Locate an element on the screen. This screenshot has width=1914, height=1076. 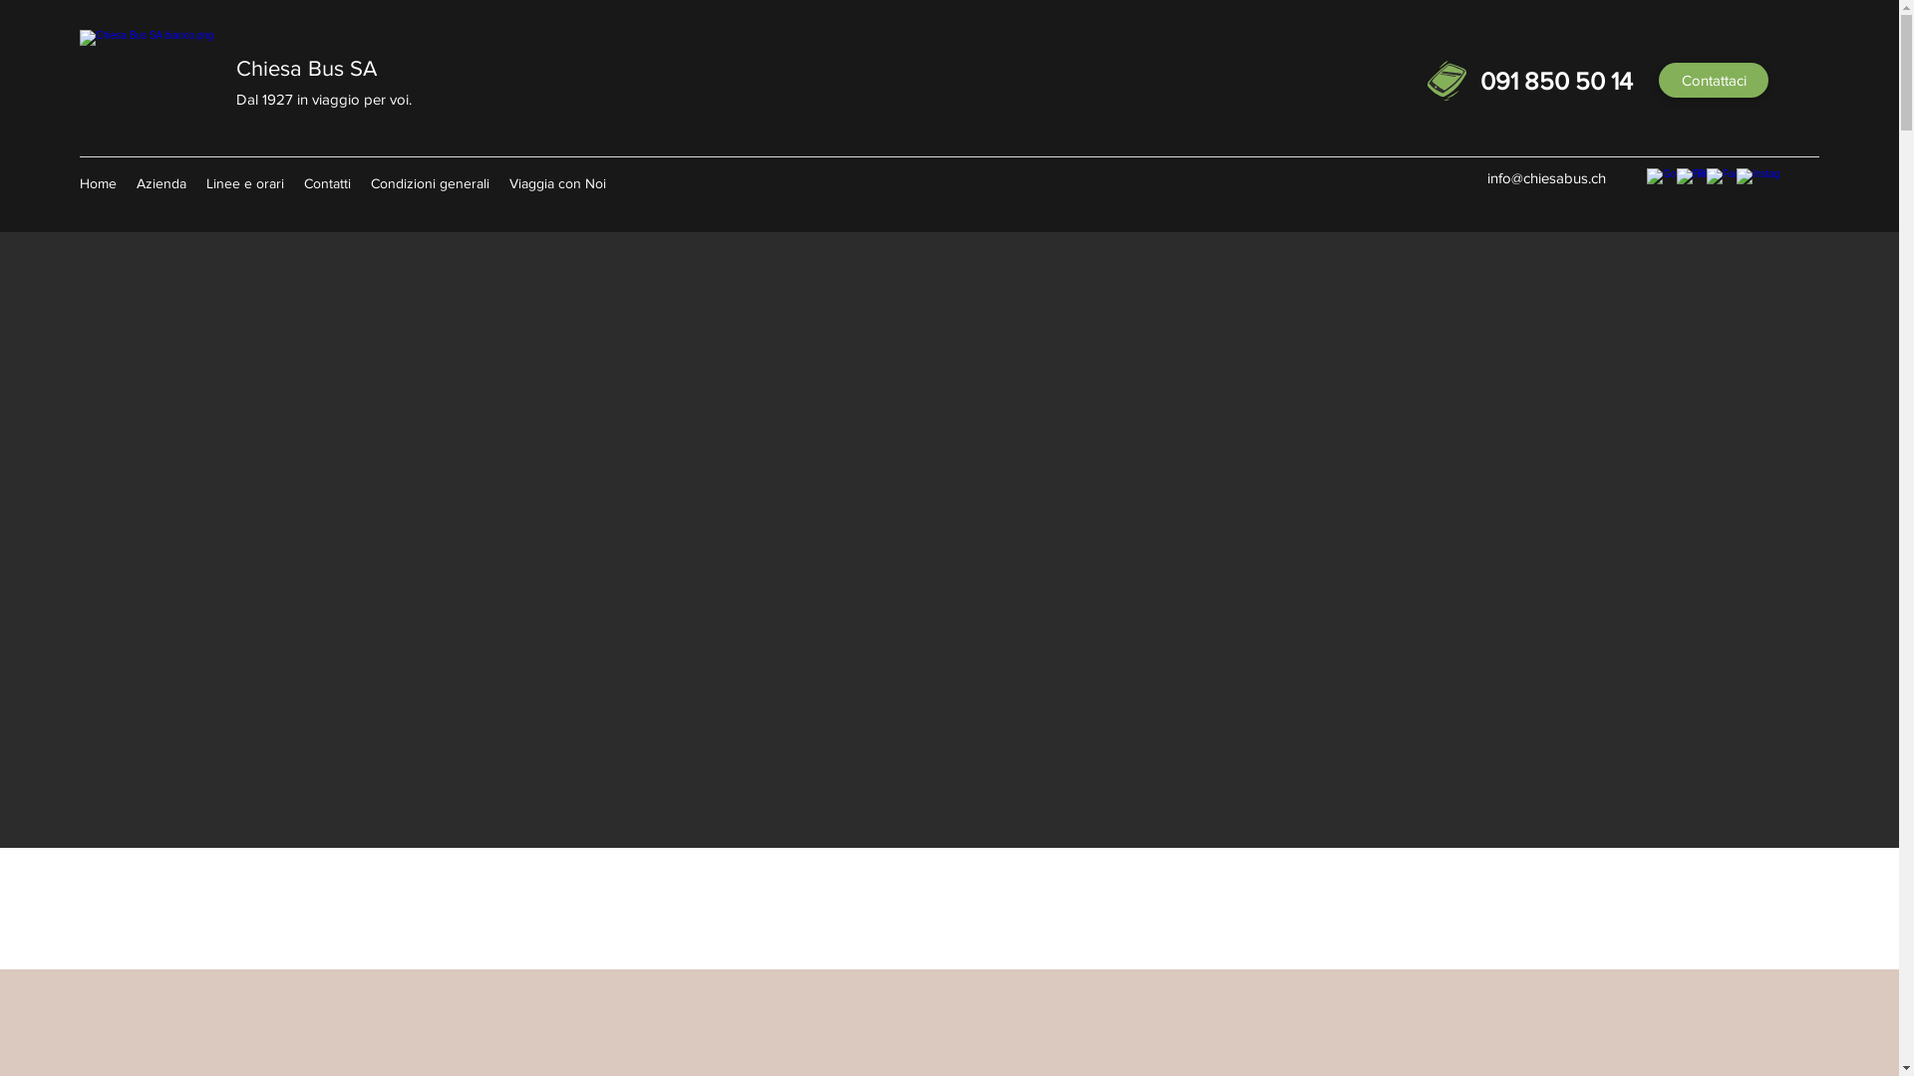
Home is located at coordinates (98, 183).